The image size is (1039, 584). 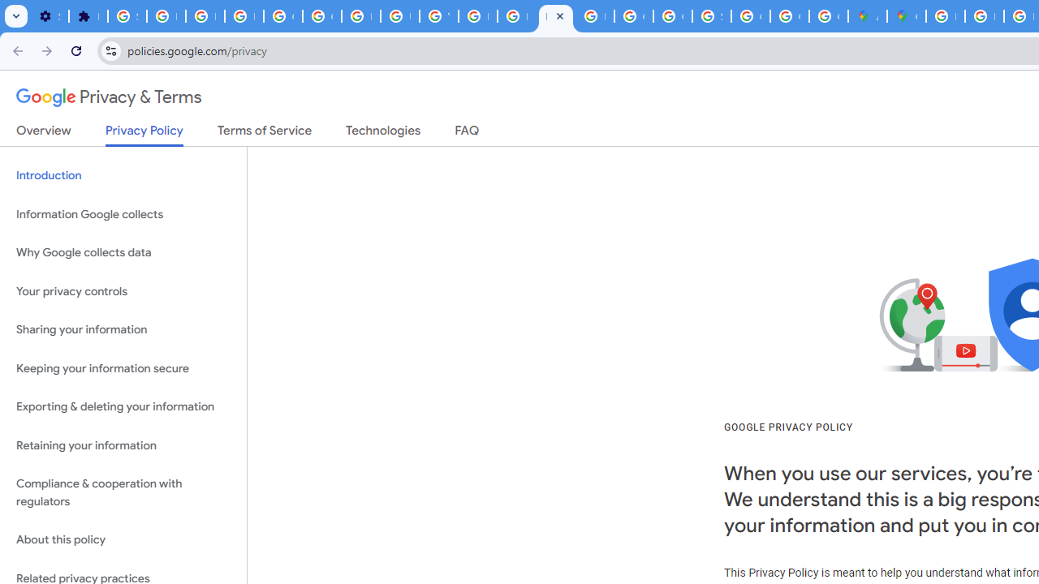 I want to click on Privacy Help Center - Policies Help, so click(x=984, y=16).